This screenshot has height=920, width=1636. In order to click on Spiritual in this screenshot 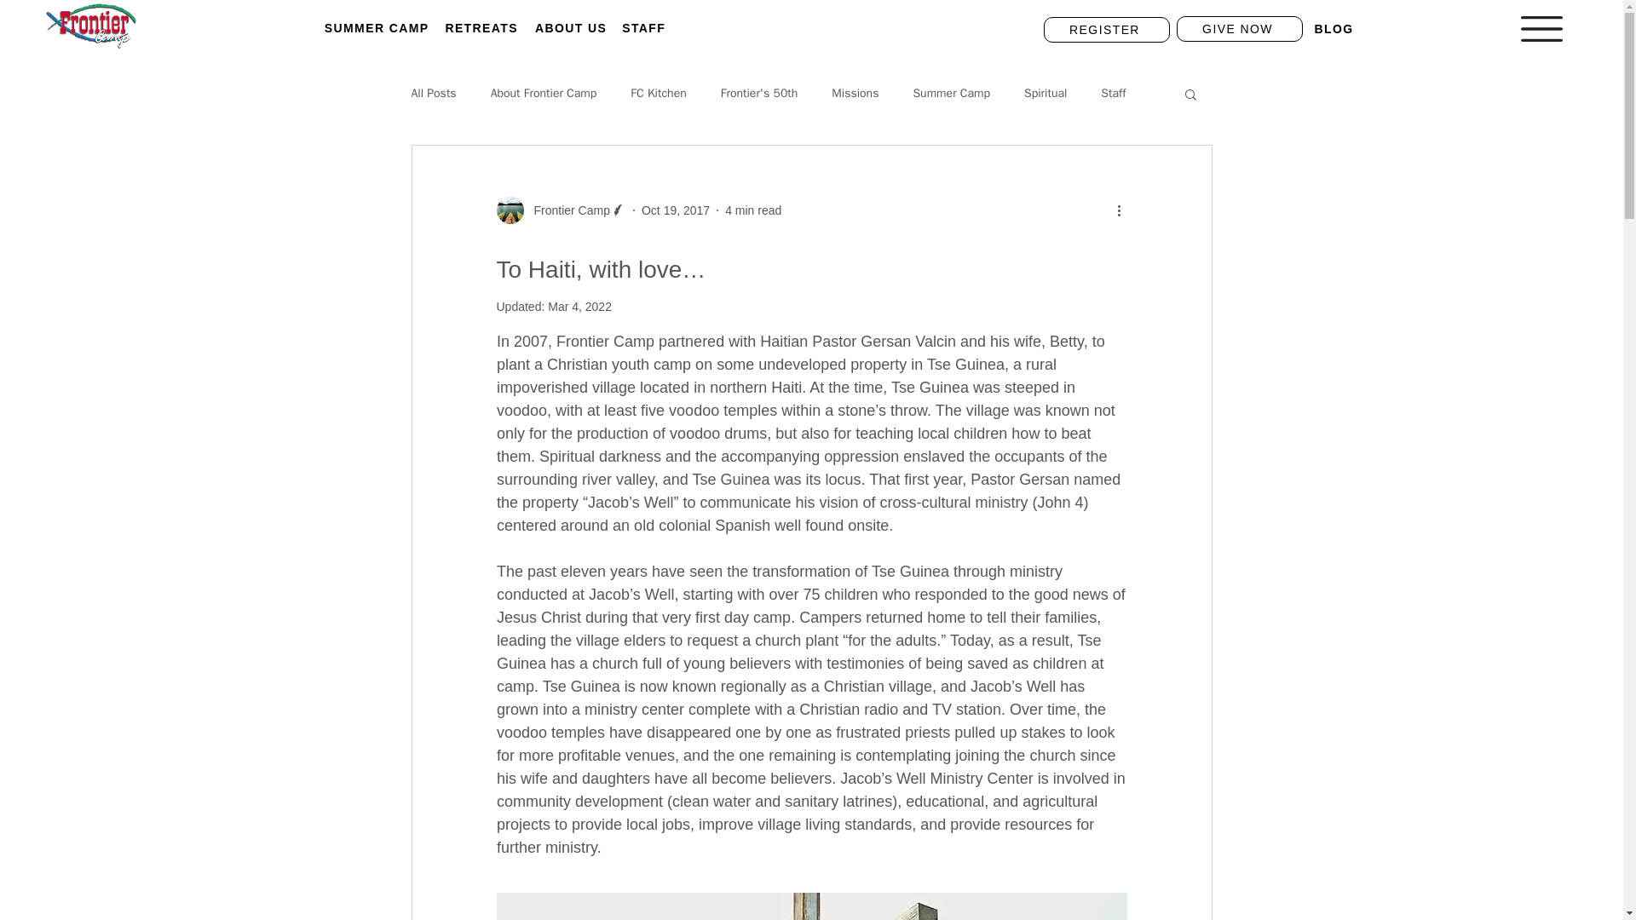, I will do `click(1045, 94)`.